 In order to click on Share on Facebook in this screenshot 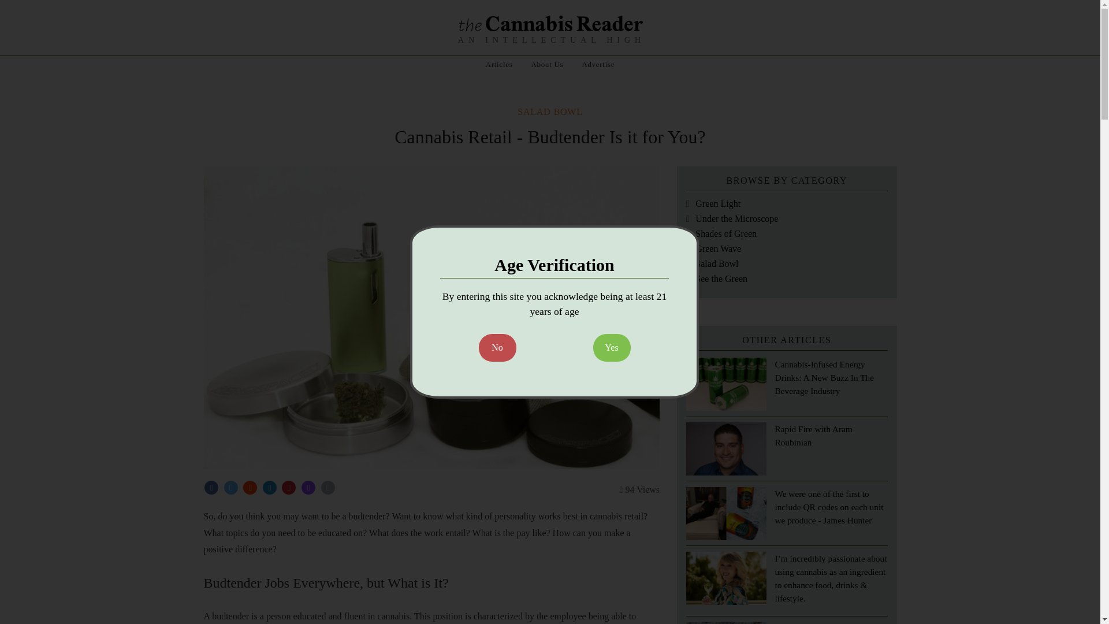, I will do `click(211, 488)`.